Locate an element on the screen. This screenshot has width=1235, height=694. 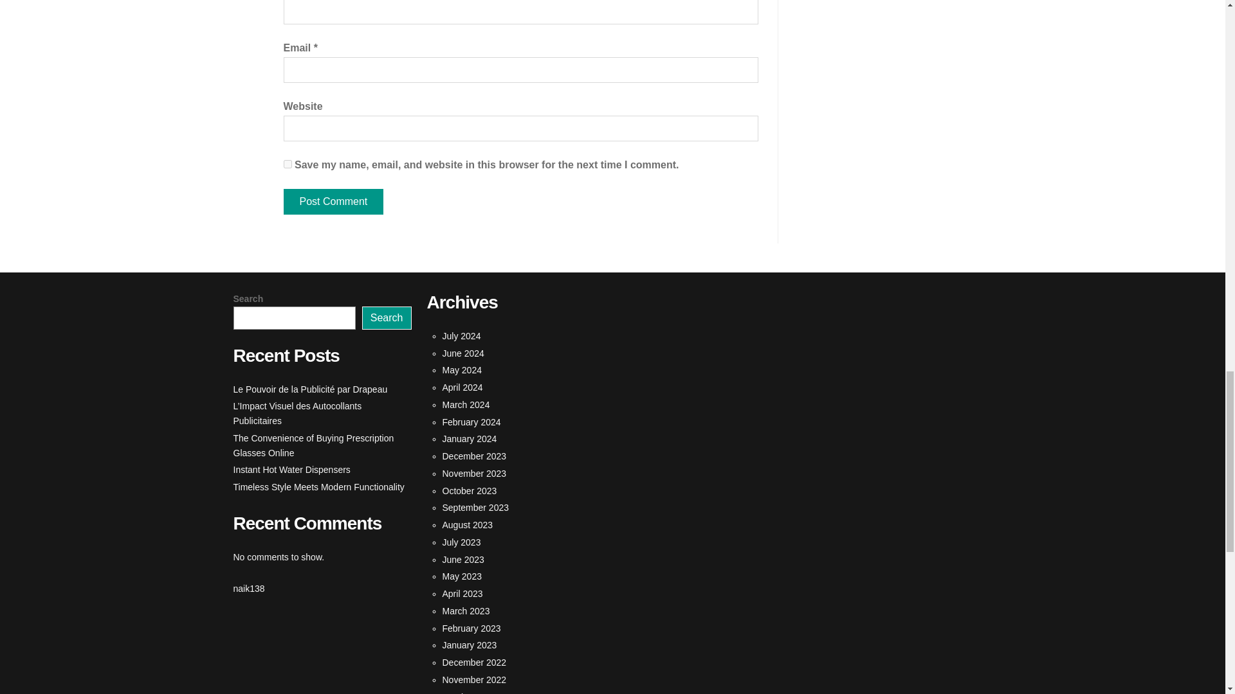
Post Comment is located at coordinates (333, 201).